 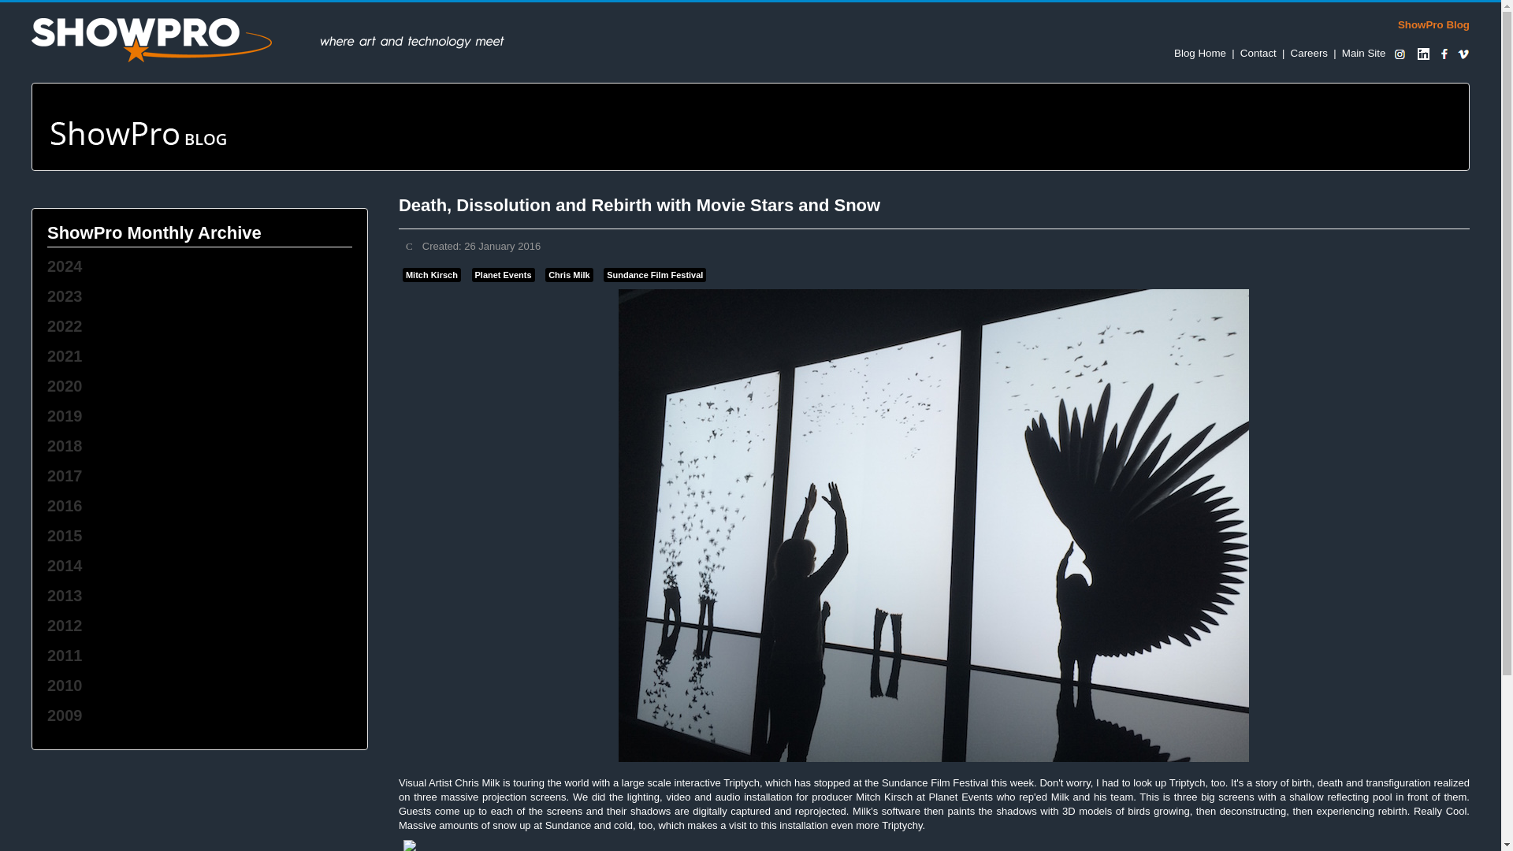 What do you see at coordinates (1363, 53) in the screenshot?
I see `Main Site` at bounding box center [1363, 53].